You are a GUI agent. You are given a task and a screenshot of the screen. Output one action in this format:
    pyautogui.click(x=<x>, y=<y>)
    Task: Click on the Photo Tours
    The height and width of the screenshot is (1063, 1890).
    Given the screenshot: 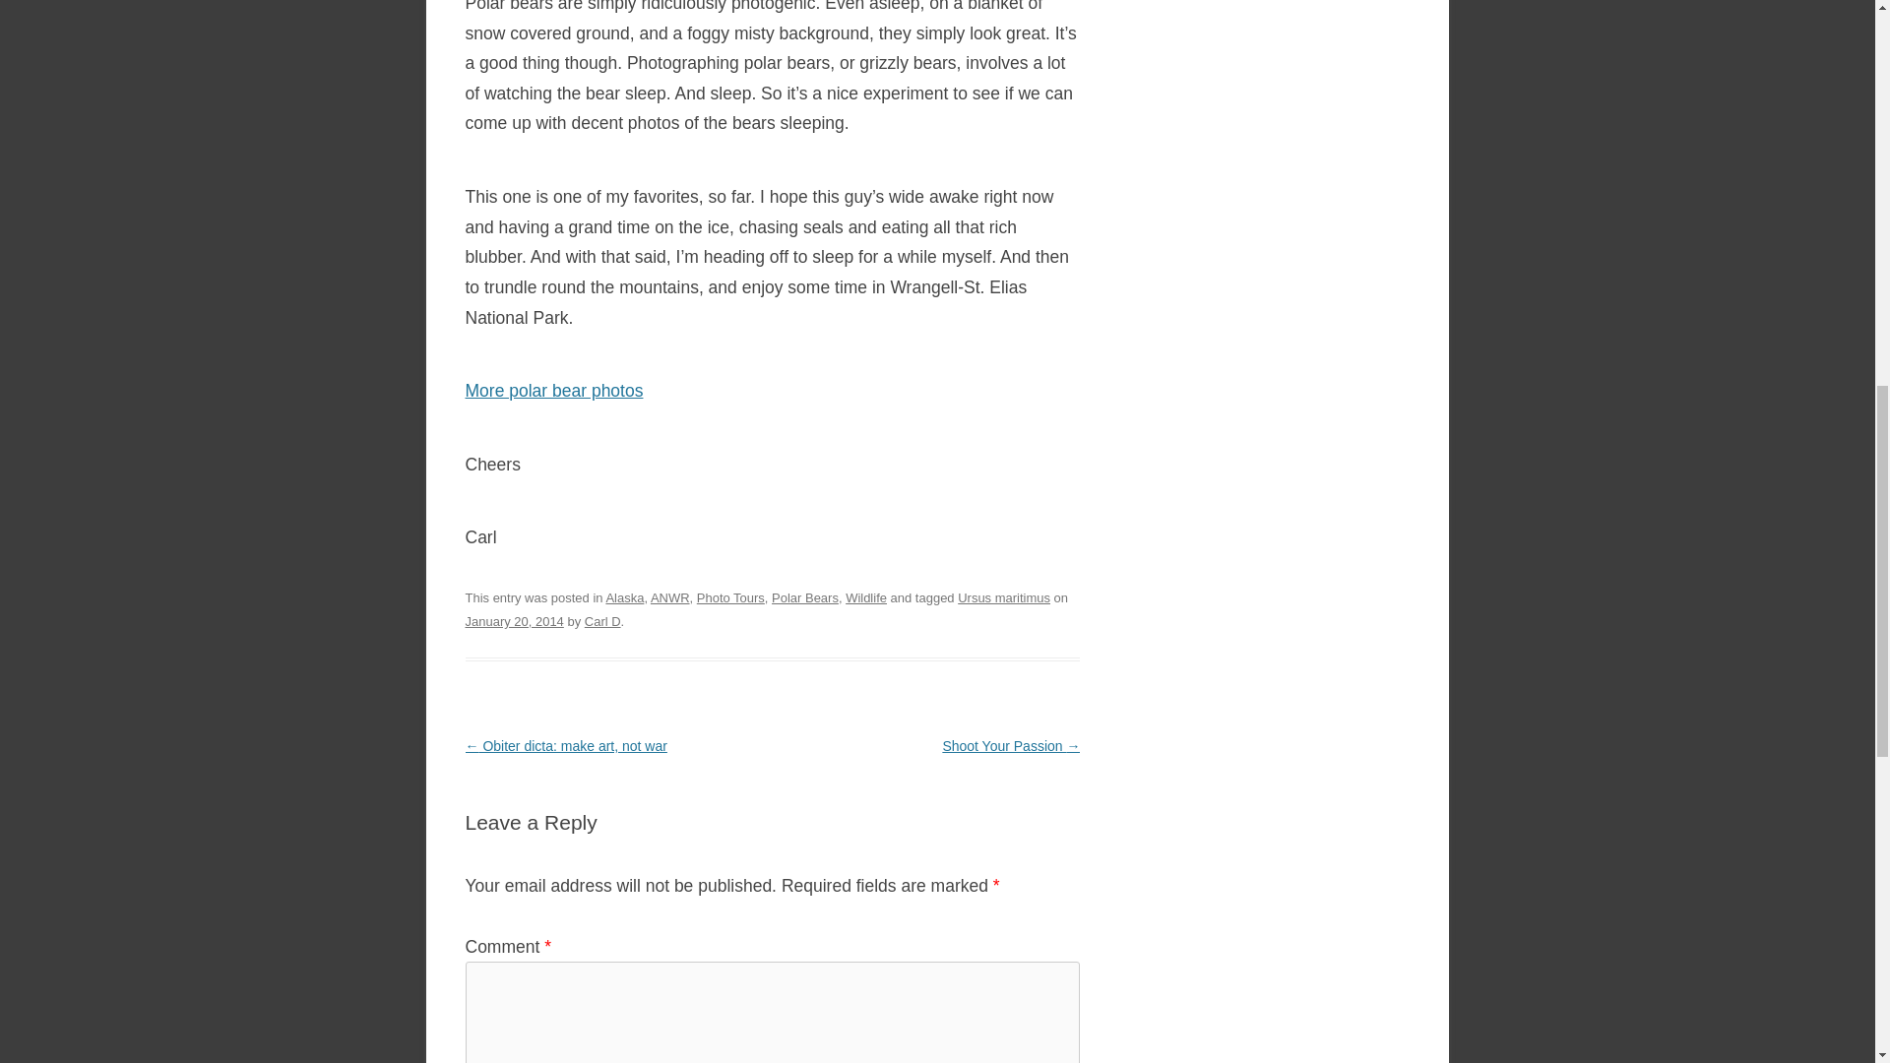 What is the action you would take?
    pyautogui.click(x=730, y=597)
    